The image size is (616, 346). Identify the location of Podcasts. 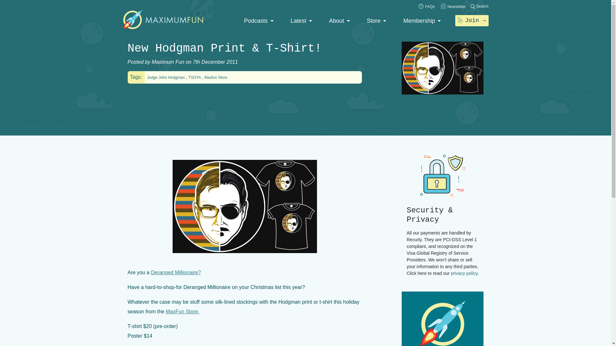
(259, 21).